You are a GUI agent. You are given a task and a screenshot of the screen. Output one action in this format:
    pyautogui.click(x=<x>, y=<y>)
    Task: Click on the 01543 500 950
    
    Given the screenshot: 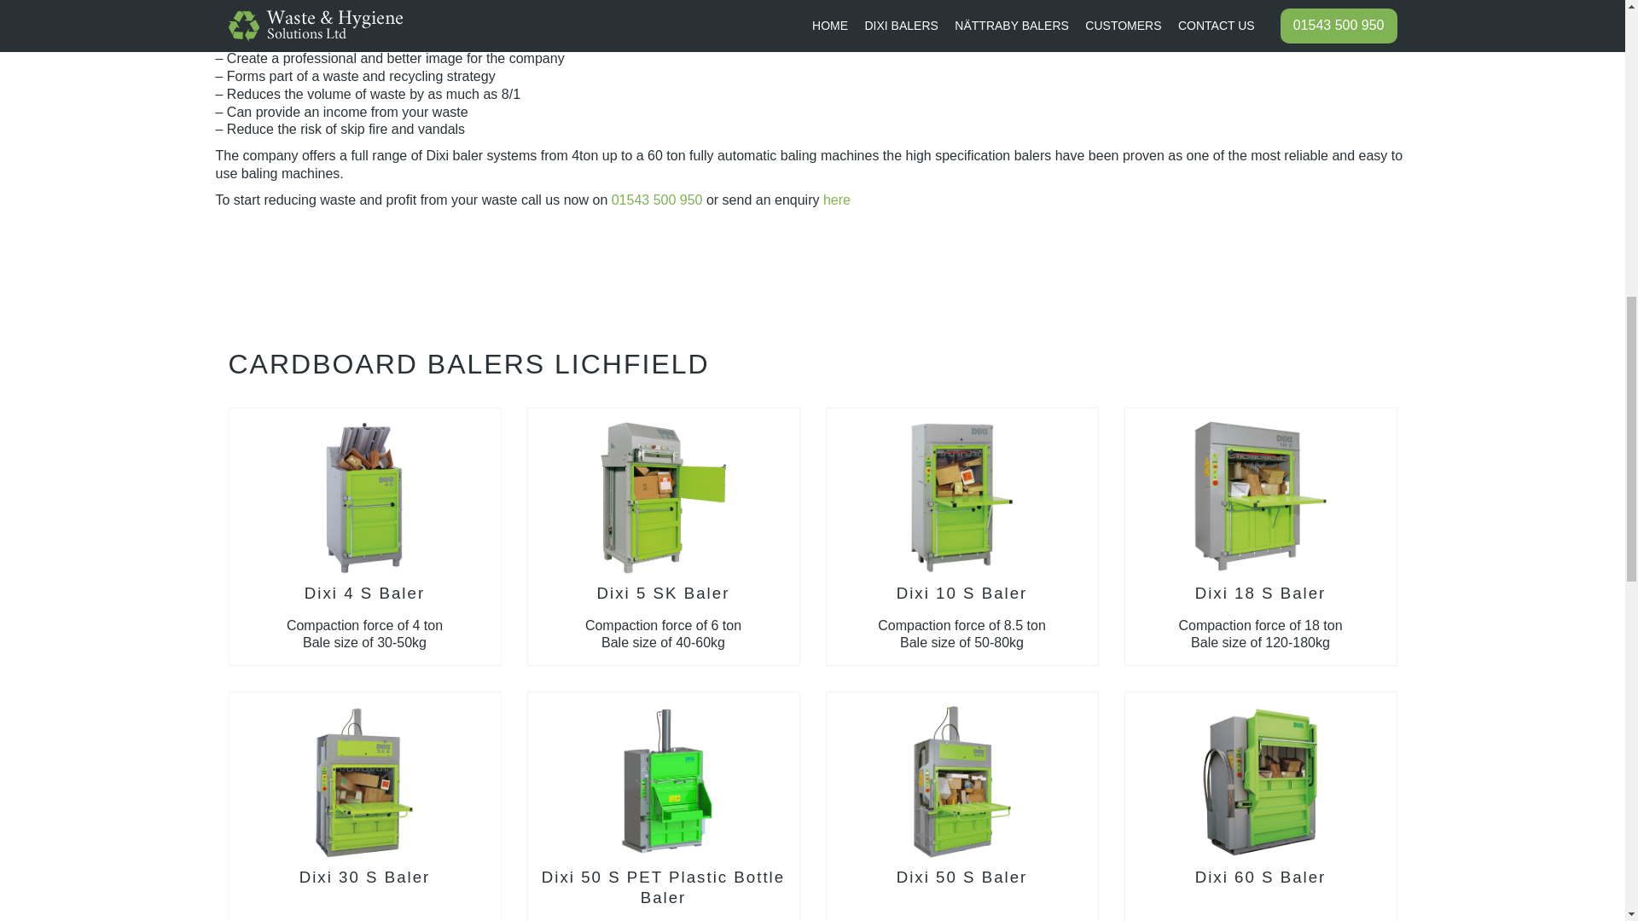 What is the action you would take?
    pyautogui.click(x=657, y=200)
    